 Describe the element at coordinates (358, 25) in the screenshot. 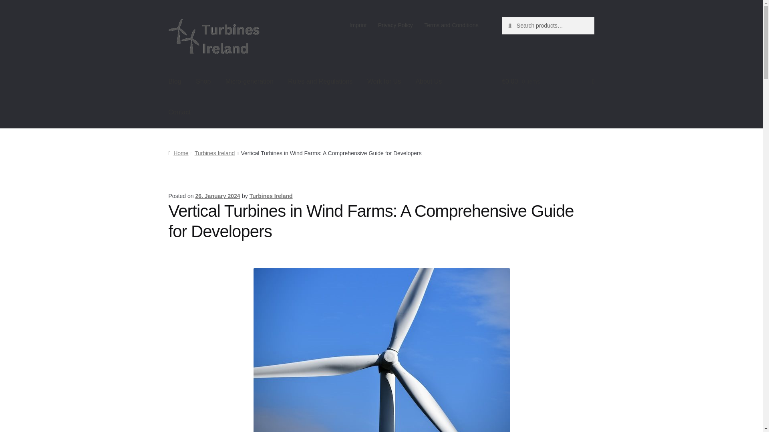

I see `Imprint` at that location.